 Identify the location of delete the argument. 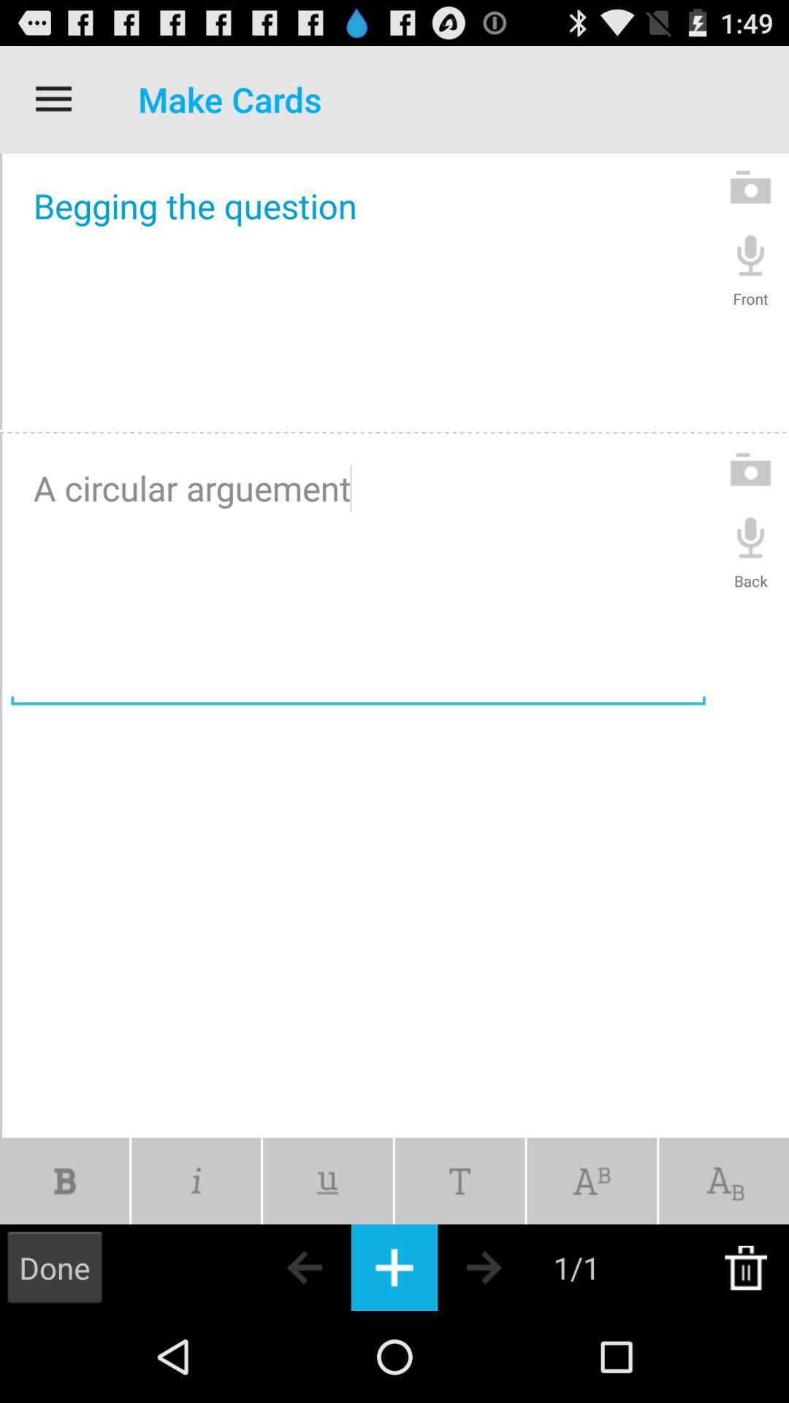
(745, 1267).